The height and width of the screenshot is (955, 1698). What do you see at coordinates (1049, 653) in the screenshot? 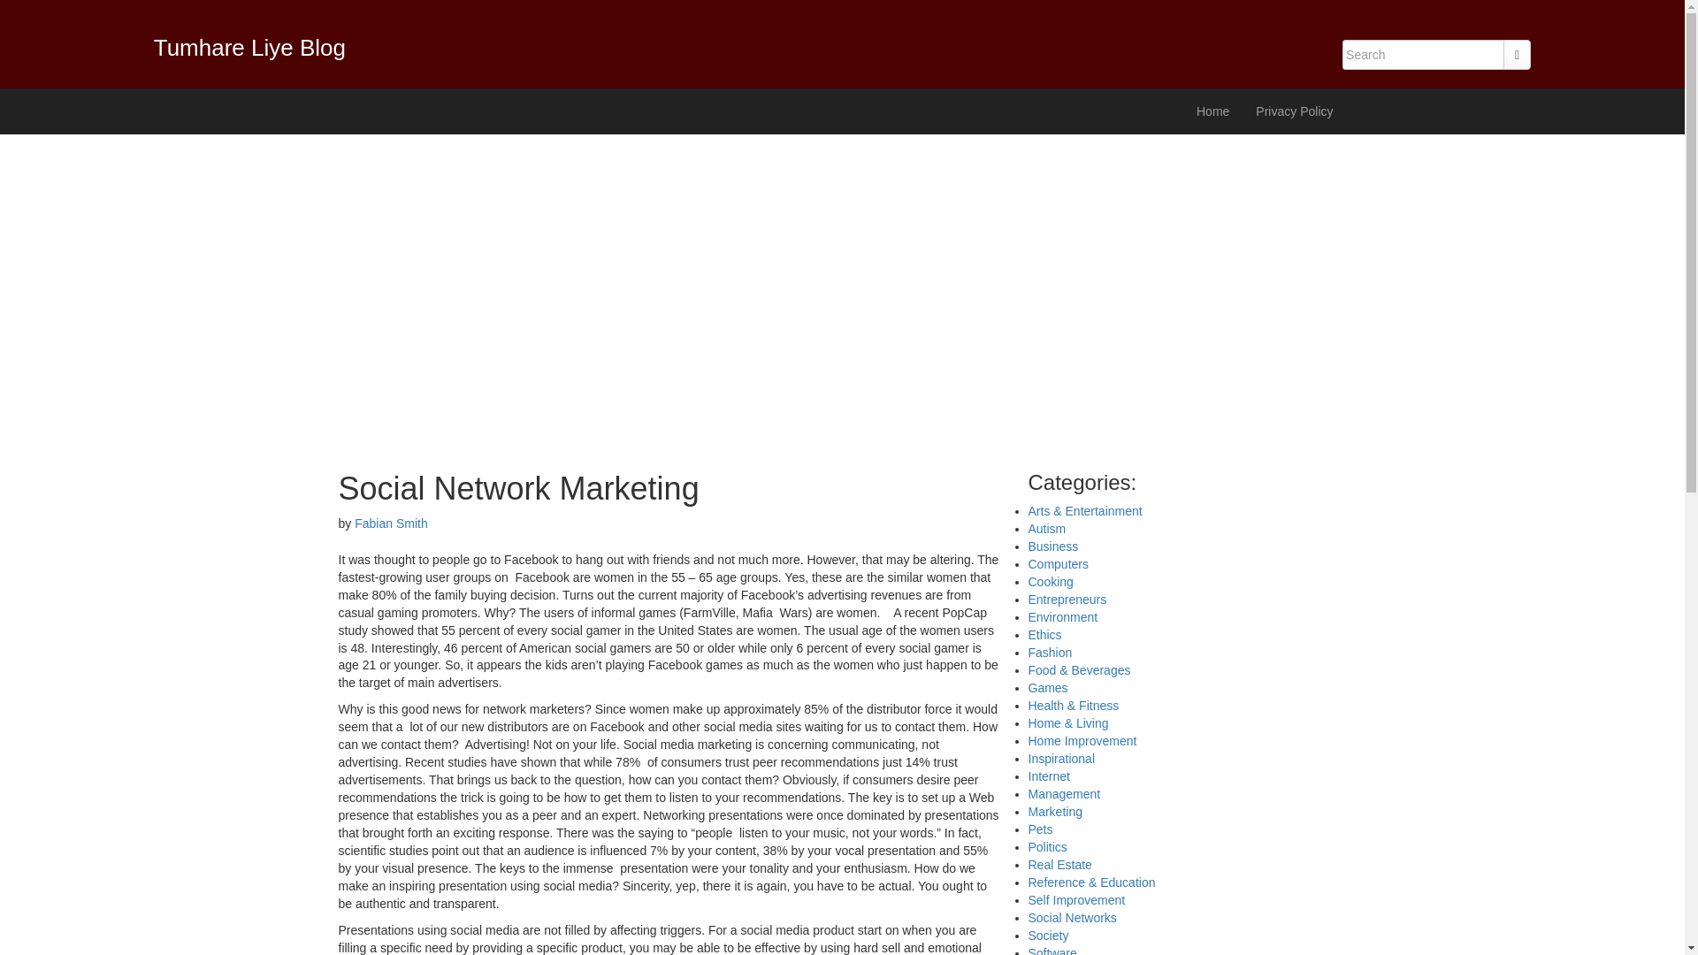
I see `Fashion` at bounding box center [1049, 653].